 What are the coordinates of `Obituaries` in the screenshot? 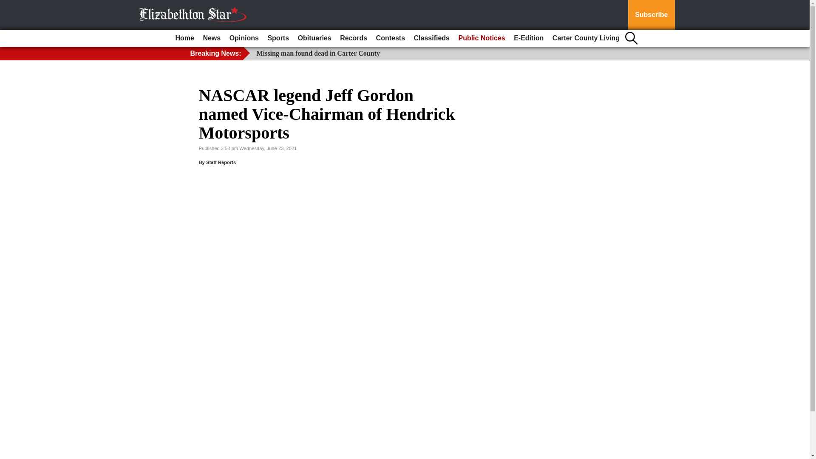 It's located at (314, 38).